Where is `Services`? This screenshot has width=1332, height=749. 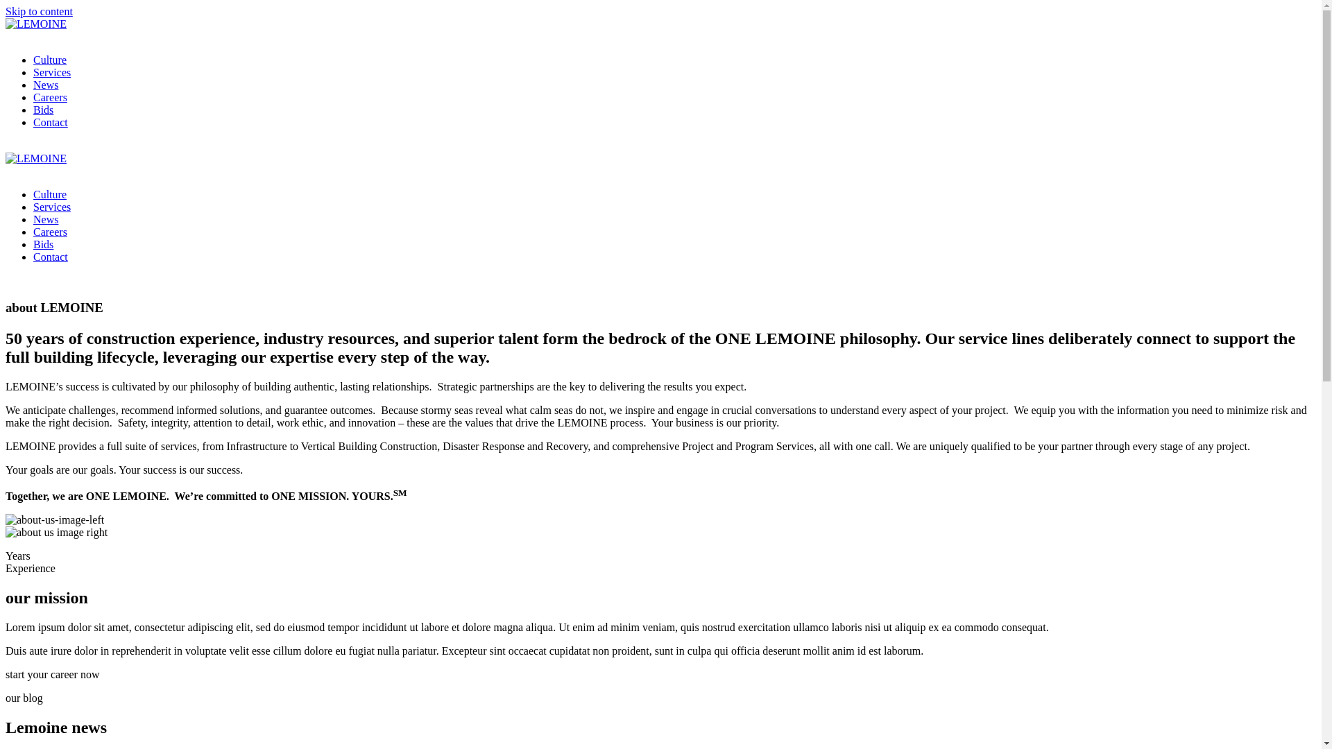 Services is located at coordinates (674, 73).